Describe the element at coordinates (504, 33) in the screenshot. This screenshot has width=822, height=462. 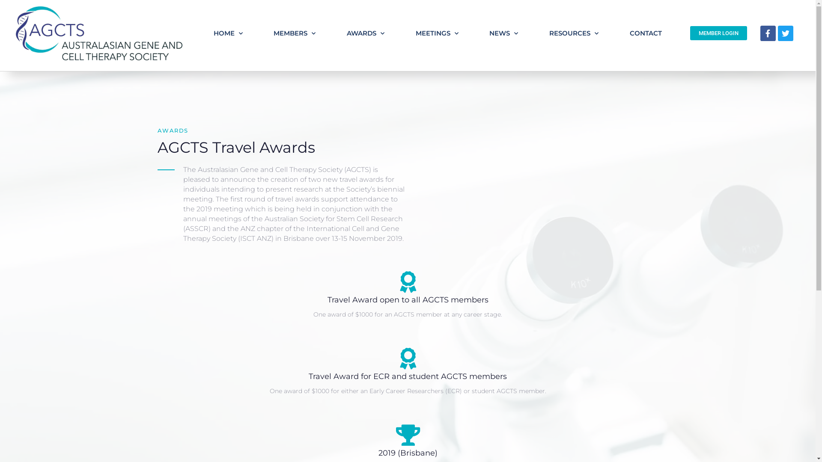
I see `NEWS` at that location.